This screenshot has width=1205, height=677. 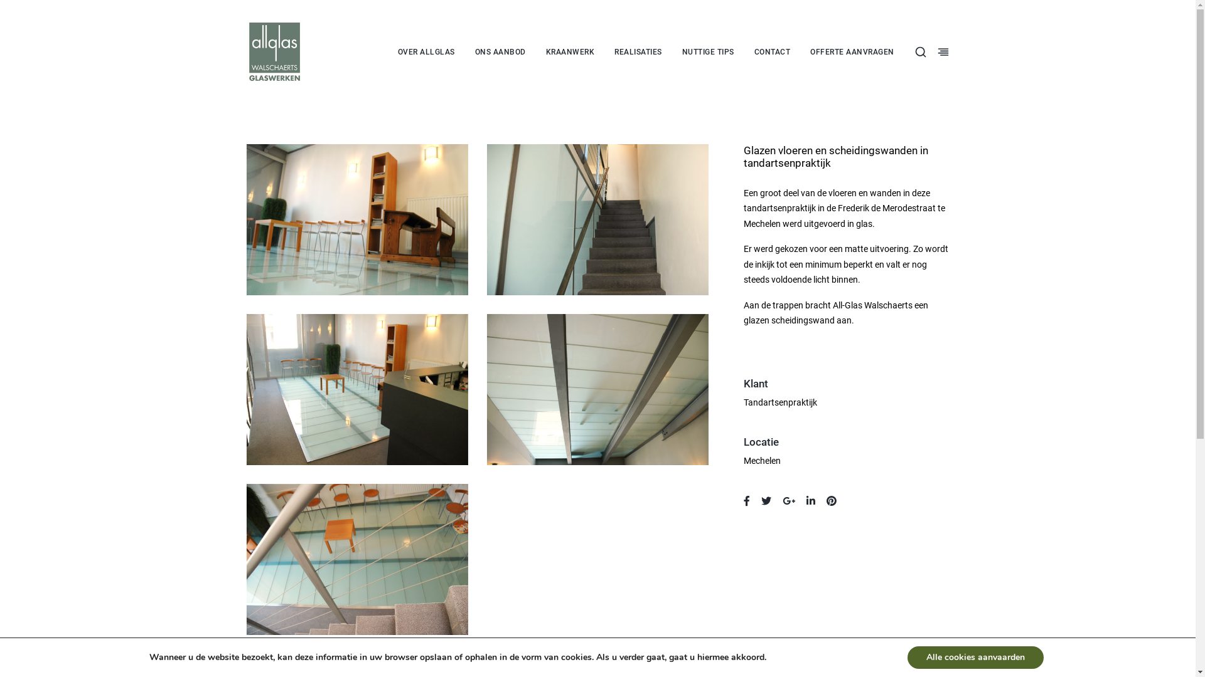 What do you see at coordinates (708, 51) in the screenshot?
I see `NUTTIGE TIPS` at bounding box center [708, 51].